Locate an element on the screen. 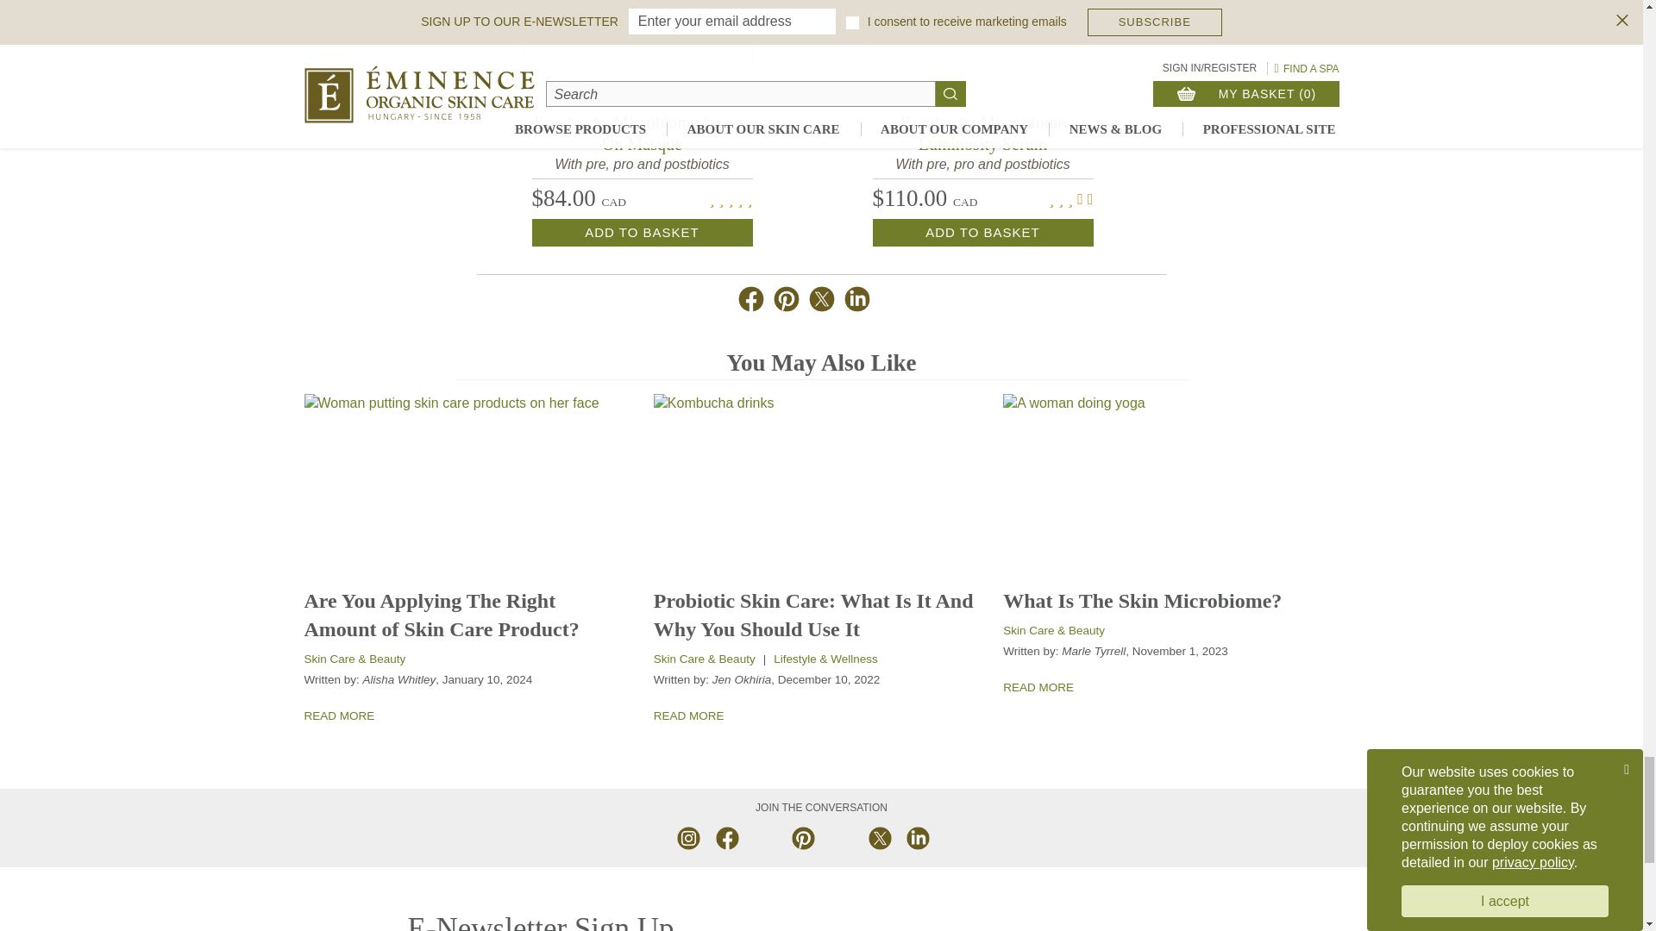 Image resolution: width=1656 pixels, height=931 pixels. Twitter is located at coordinates (878, 836).